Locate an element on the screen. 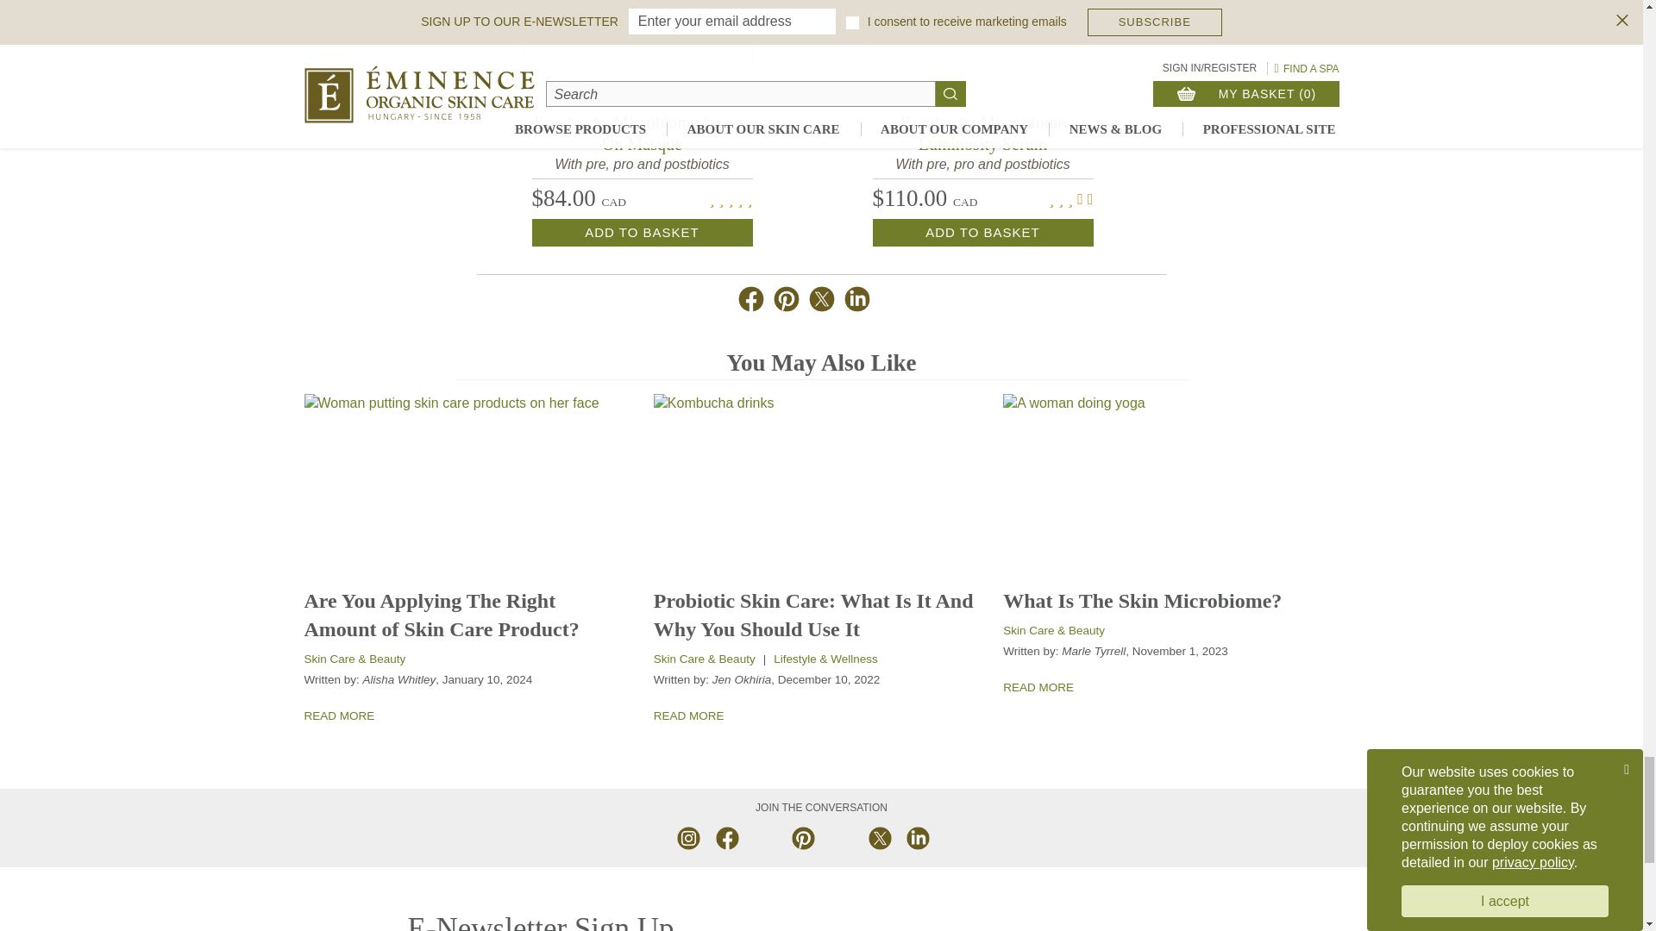 Image resolution: width=1656 pixels, height=931 pixels. Twitter is located at coordinates (878, 836).